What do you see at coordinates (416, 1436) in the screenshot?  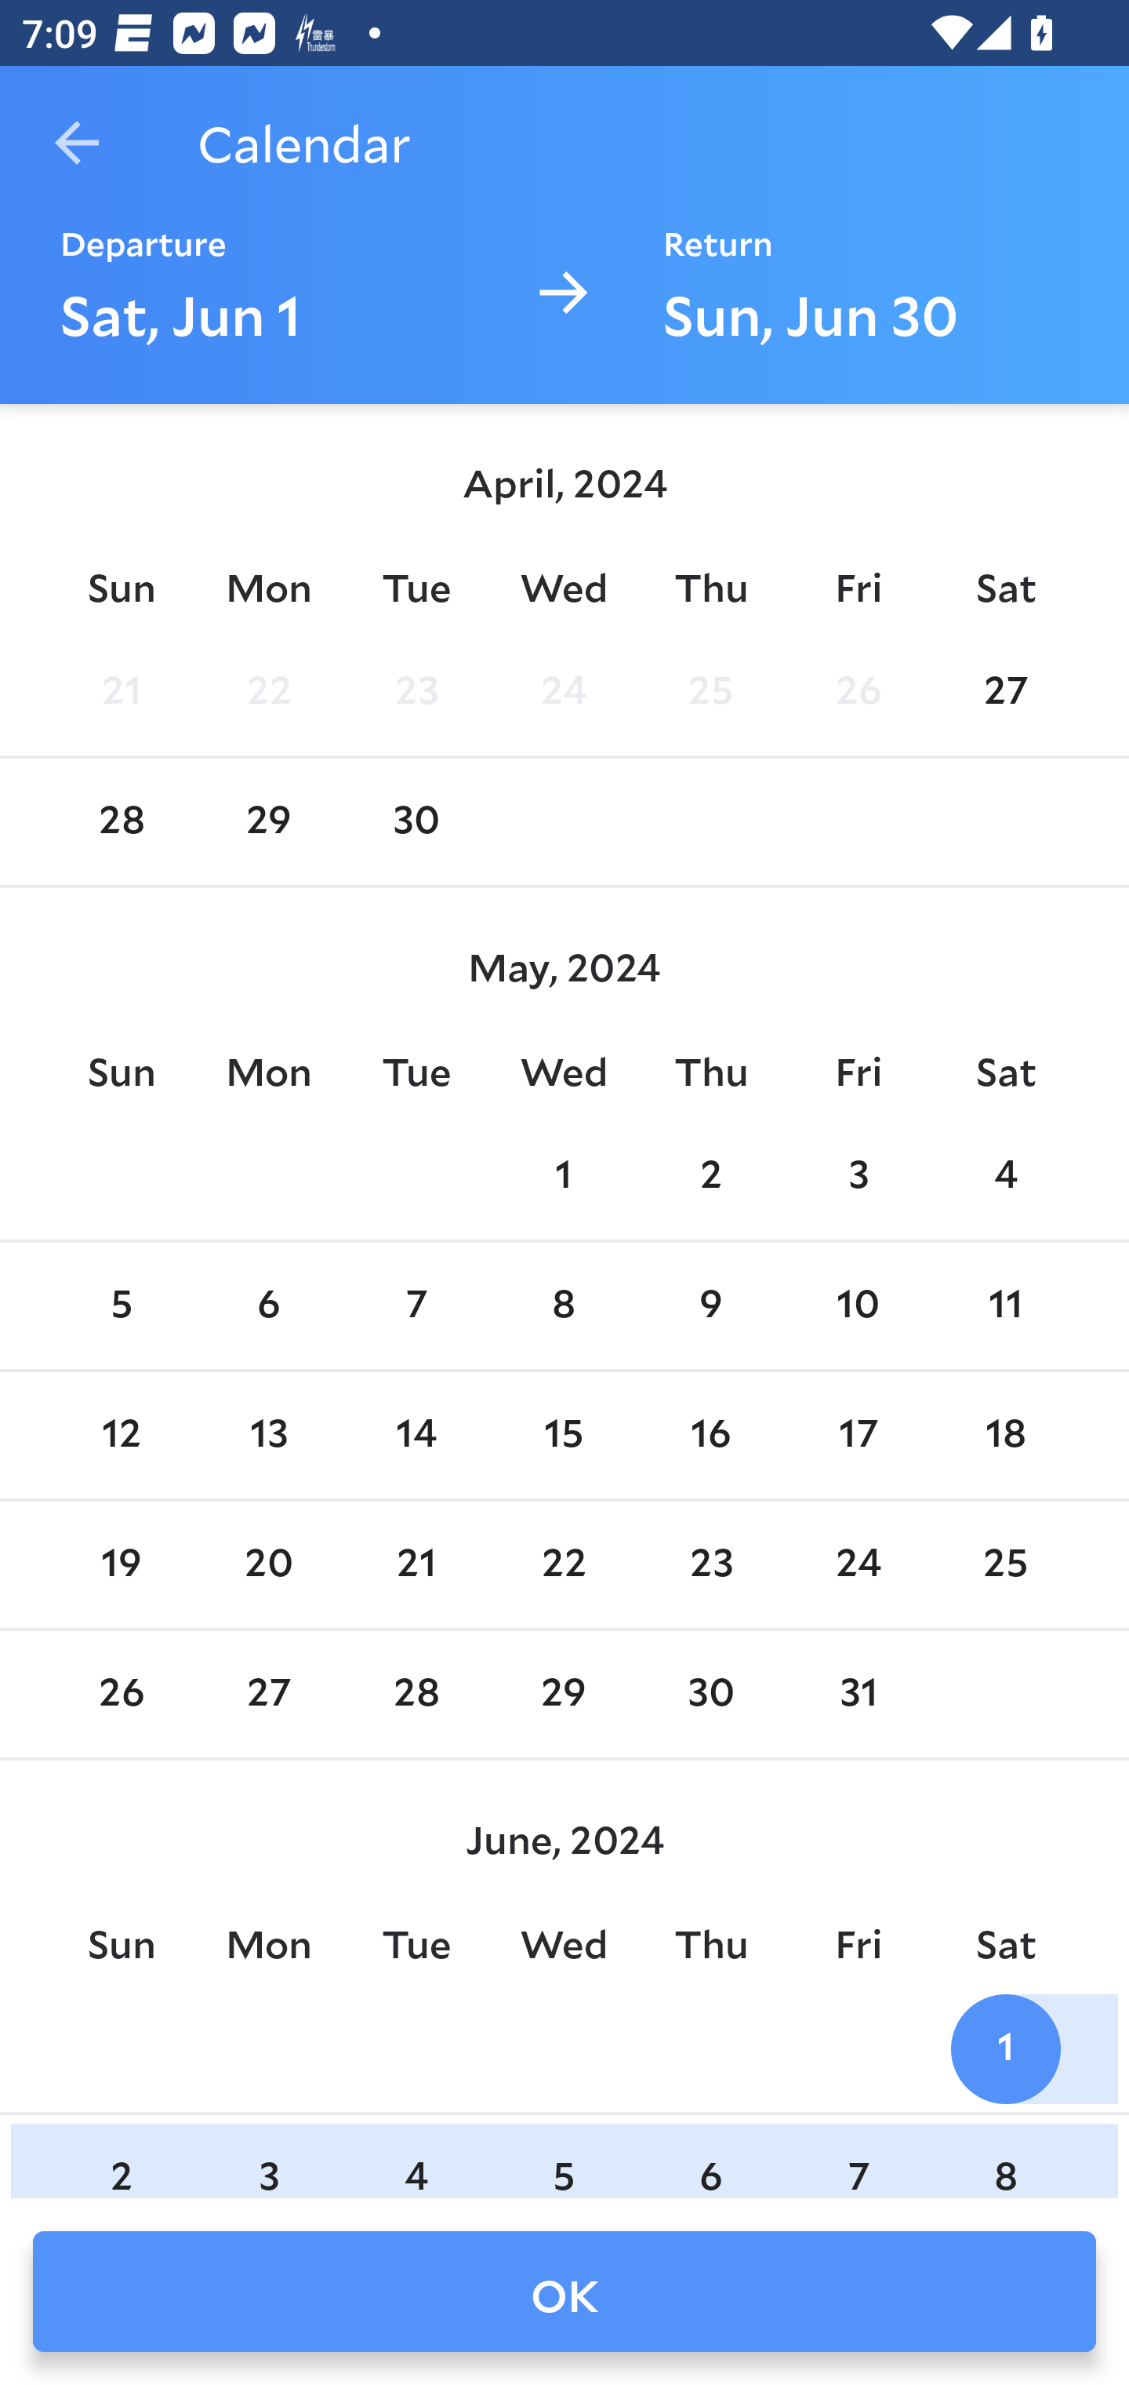 I see `14` at bounding box center [416, 1436].